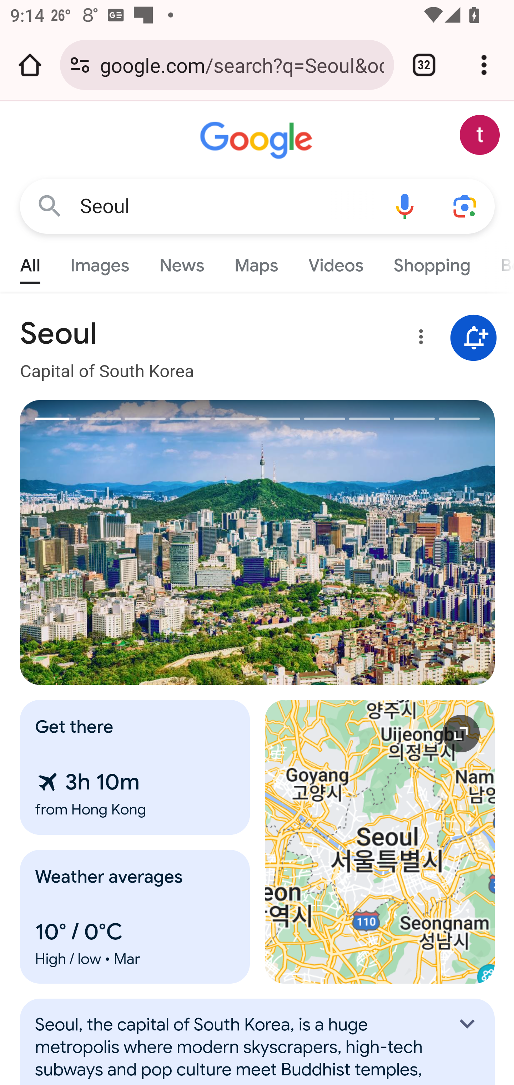 This screenshot has height=1085, width=514. Describe the element at coordinates (474, 338) in the screenshot. I see `Get notifications about Seoul` at that location.